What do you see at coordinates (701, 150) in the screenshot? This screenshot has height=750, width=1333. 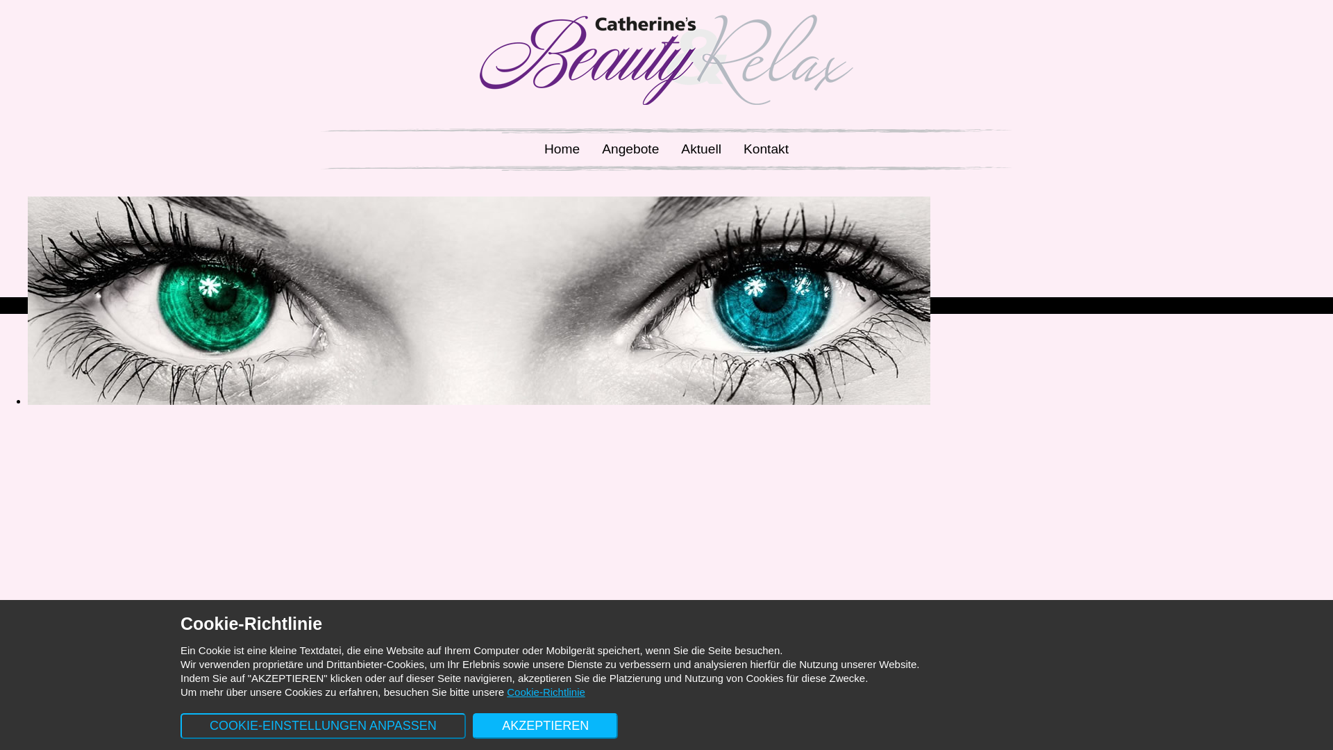 I see `Aktuell` at bounding box center [701, 150].